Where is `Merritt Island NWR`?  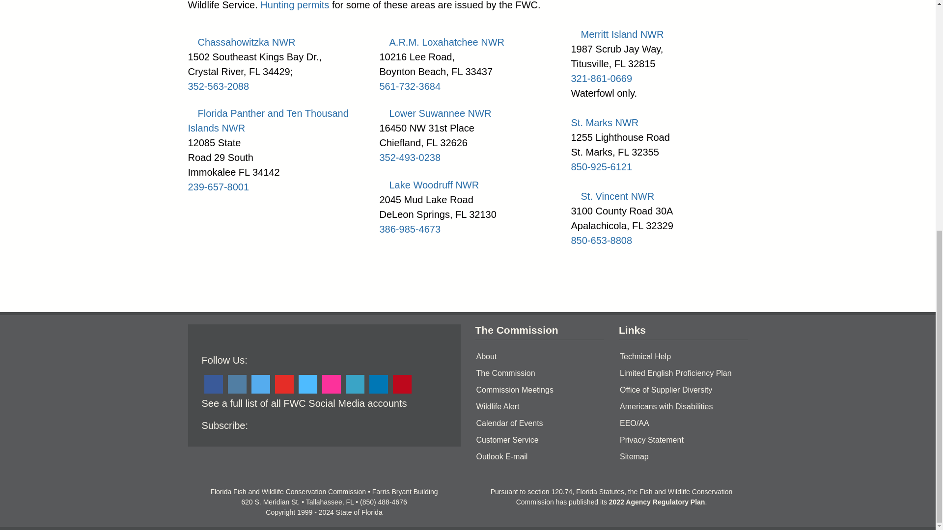 Merritt Island NWR is located at coordinates (617, 34).